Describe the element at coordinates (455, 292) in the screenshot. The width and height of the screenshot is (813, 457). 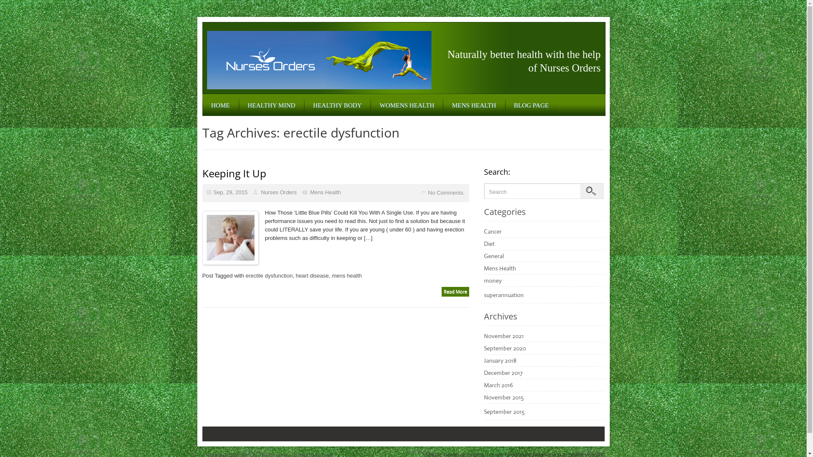
I see `Read More` at that location.